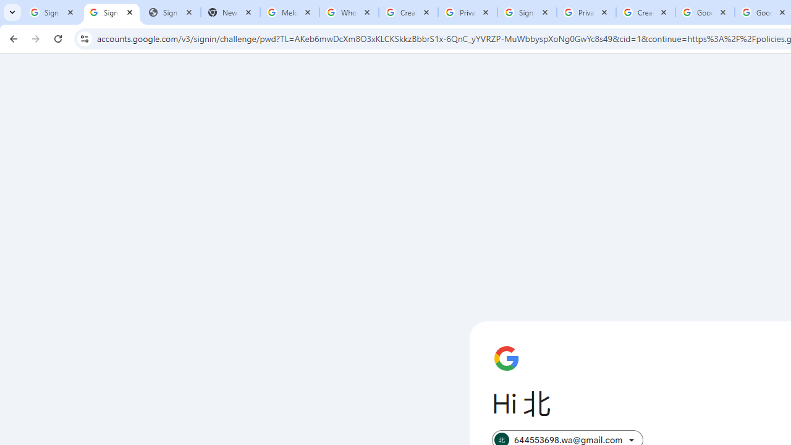 The width and height of the screenshot is (791, 445). I want to click on Who is my administrator? - Google Account Help, so click(349, 12).